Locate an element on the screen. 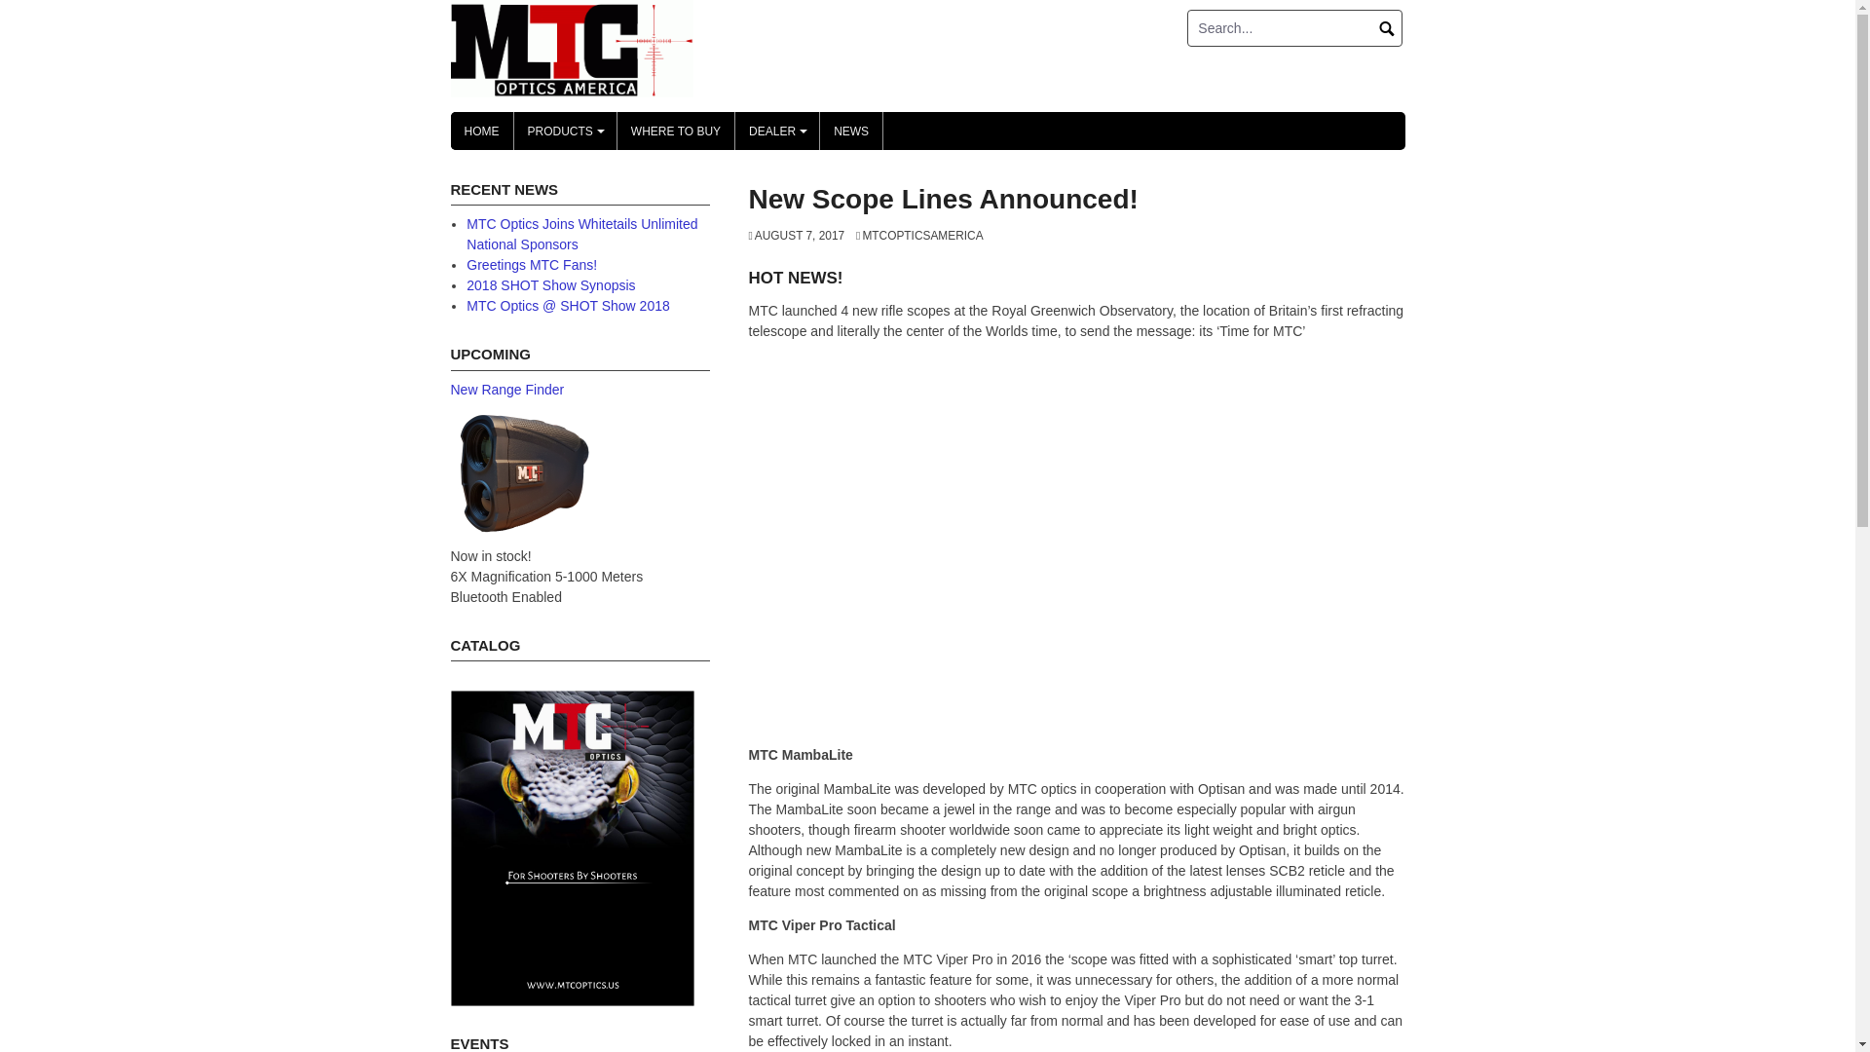  New Range Finder is located at coordinates (506, 390).